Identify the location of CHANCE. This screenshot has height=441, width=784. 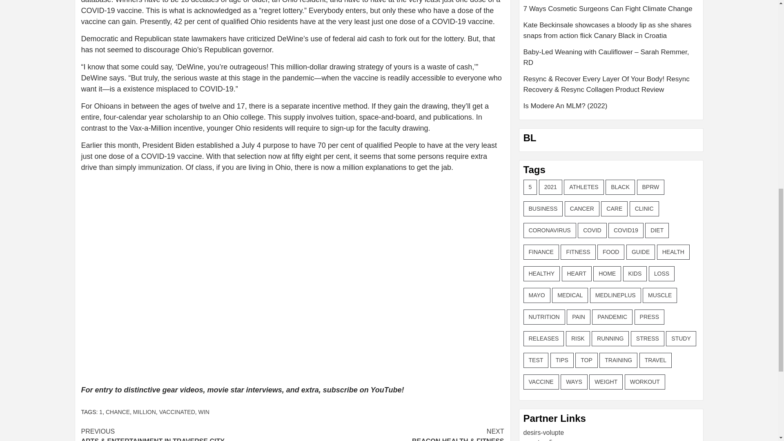
(118, 412).